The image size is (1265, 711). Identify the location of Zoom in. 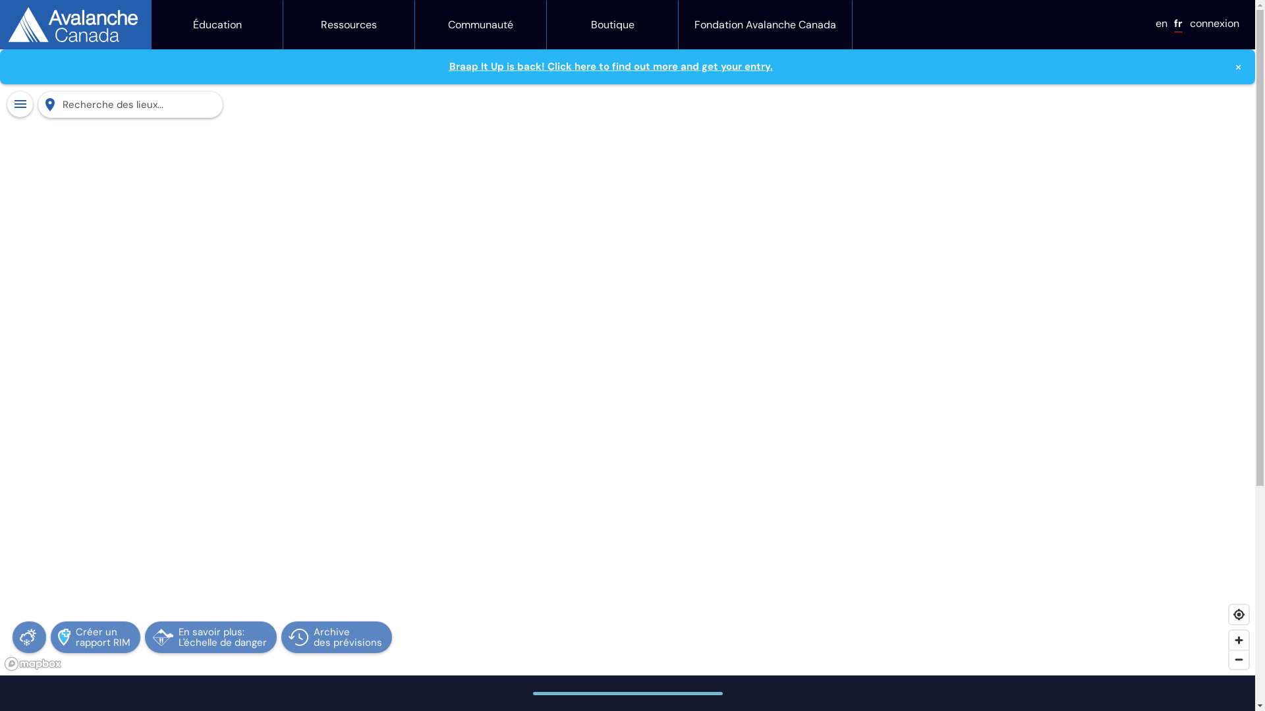
(1239, 640).